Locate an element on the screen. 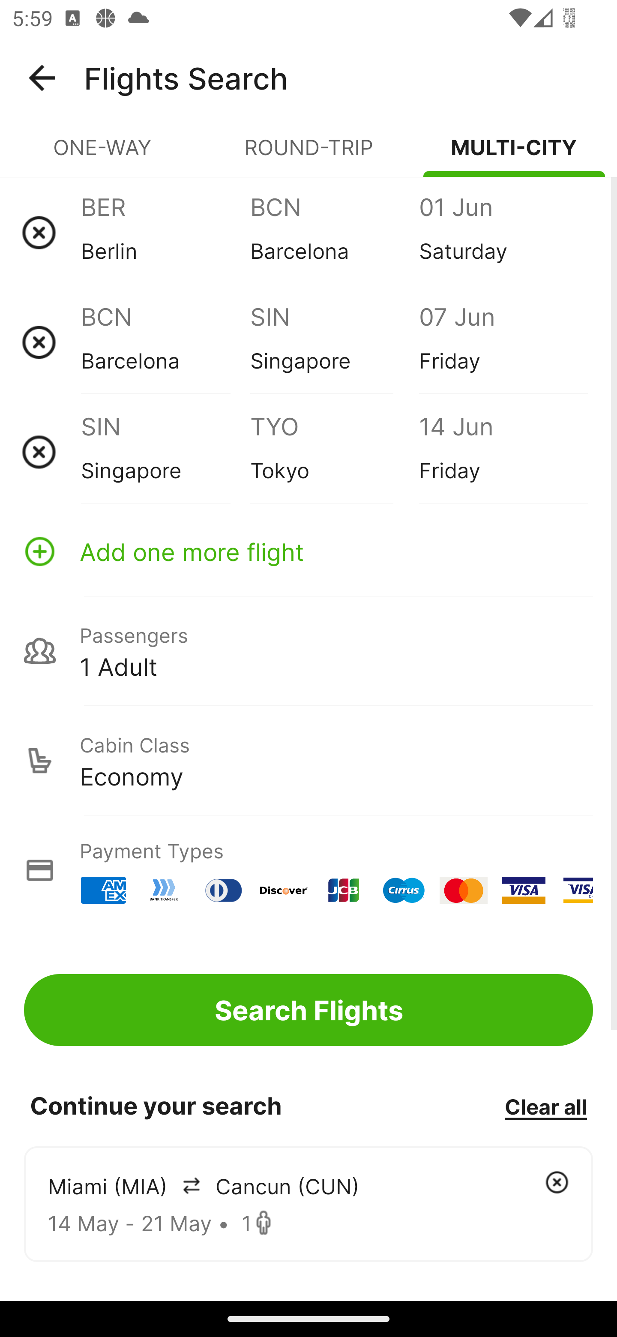 The width and height of the screenshot is (617, 1337). Clear all is located at coordinates (545, 1106).